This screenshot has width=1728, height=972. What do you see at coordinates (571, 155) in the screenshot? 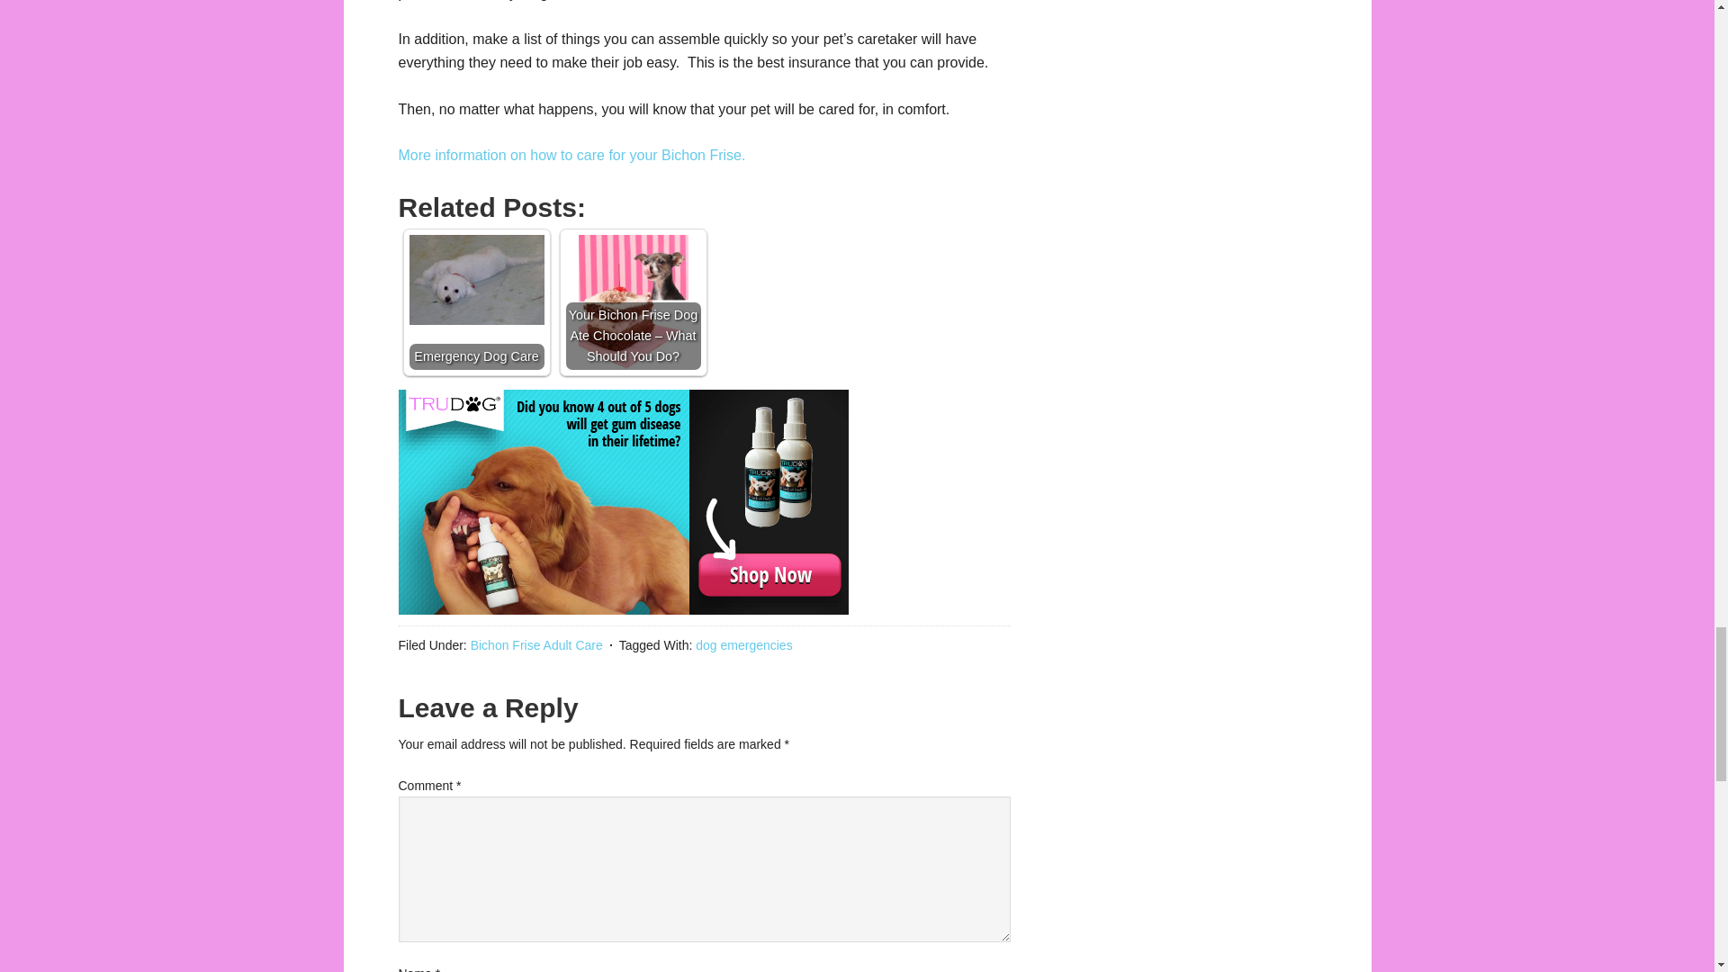
I see `More information on how to care for your Bichon Frise.` at bounding box center [571, 155].